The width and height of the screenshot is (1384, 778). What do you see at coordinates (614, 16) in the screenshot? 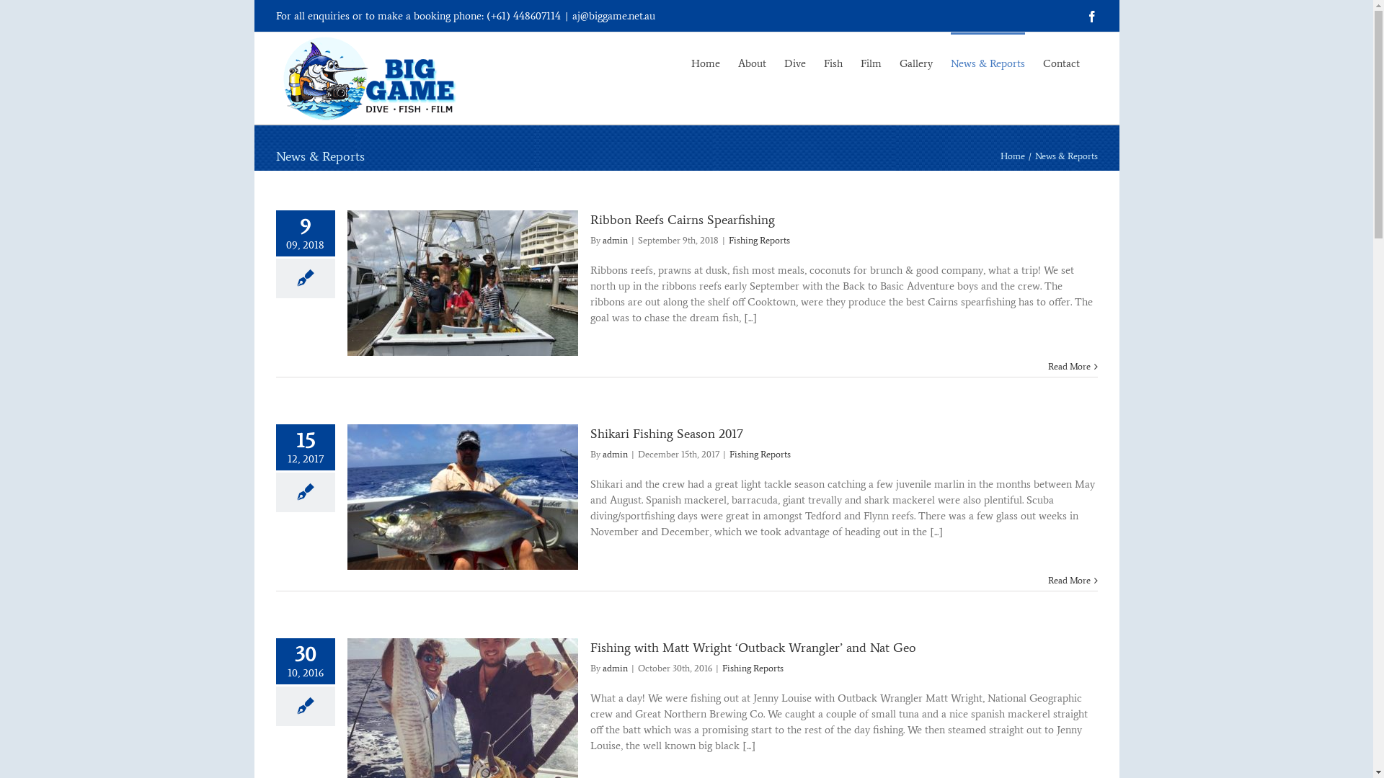
I see `aj@biggame.net.au` at bounding box center [614, 16].